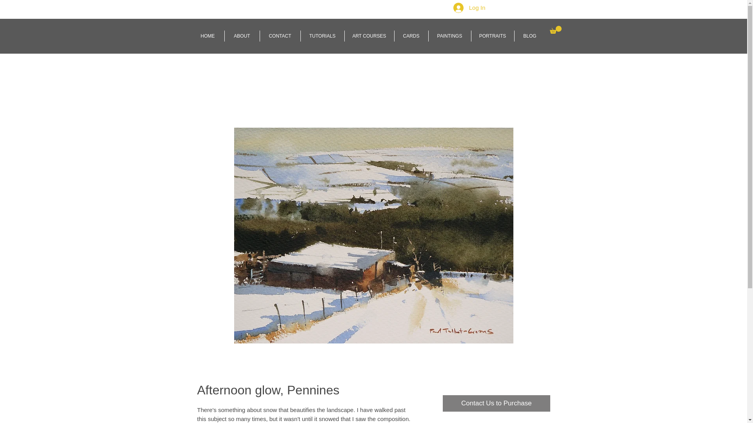  I want to click on TUTORIALS, so click(322, 36).